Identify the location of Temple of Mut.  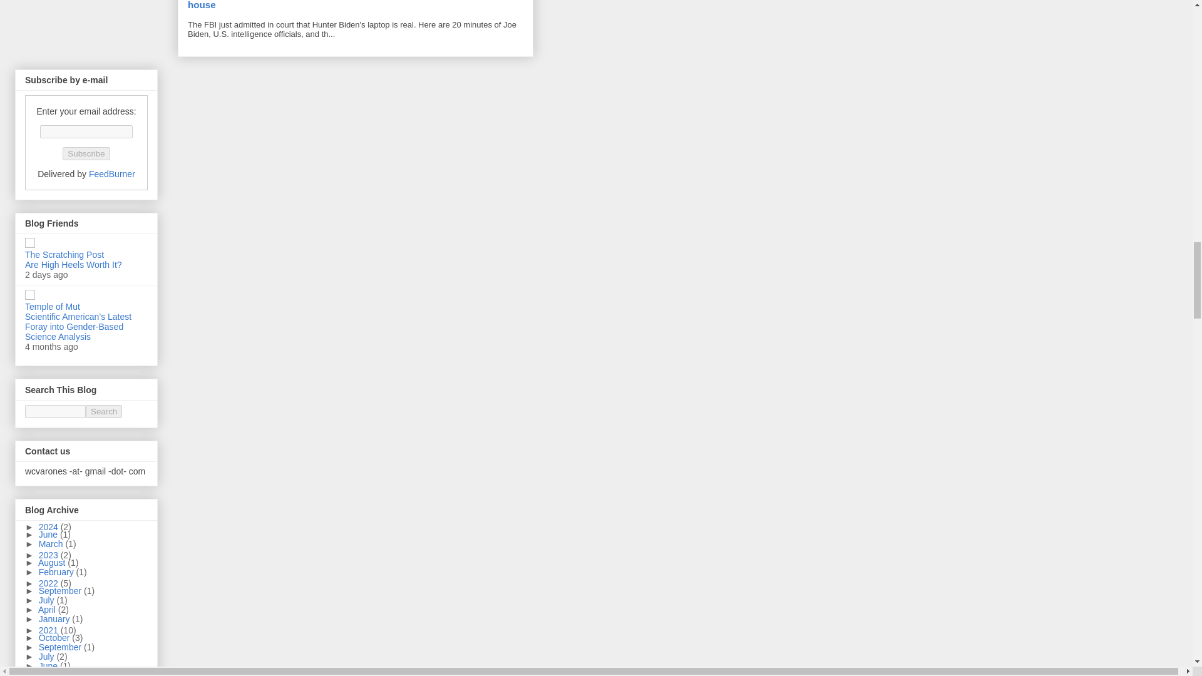
(53, 306).